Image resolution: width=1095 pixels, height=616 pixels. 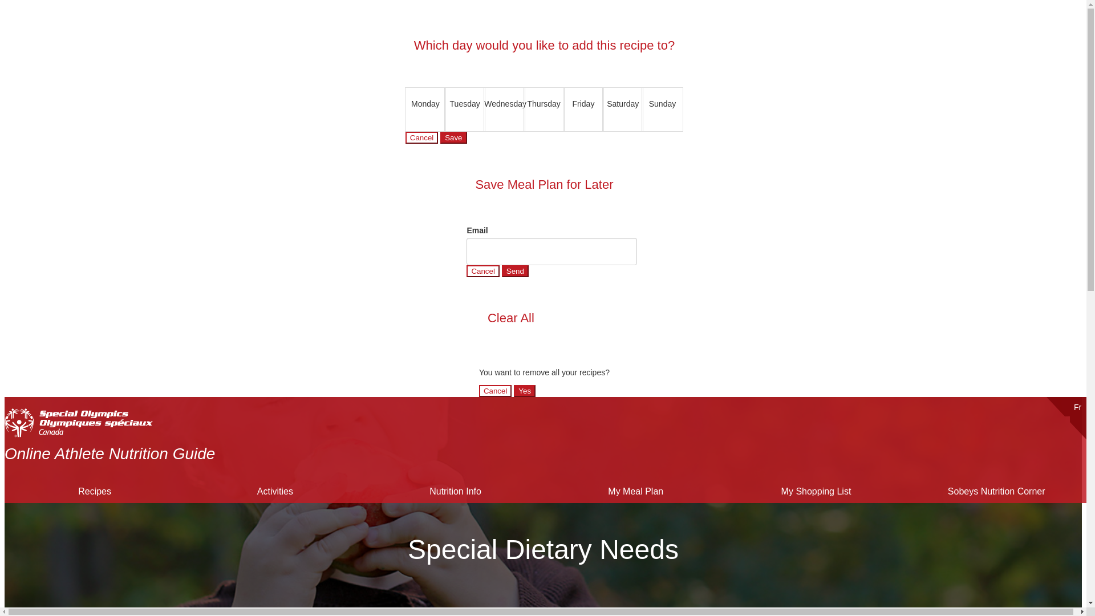 What do you see at coordinates (544, 109) in the screenshot?
I see `Thursday` at bounding box center [544, 109].